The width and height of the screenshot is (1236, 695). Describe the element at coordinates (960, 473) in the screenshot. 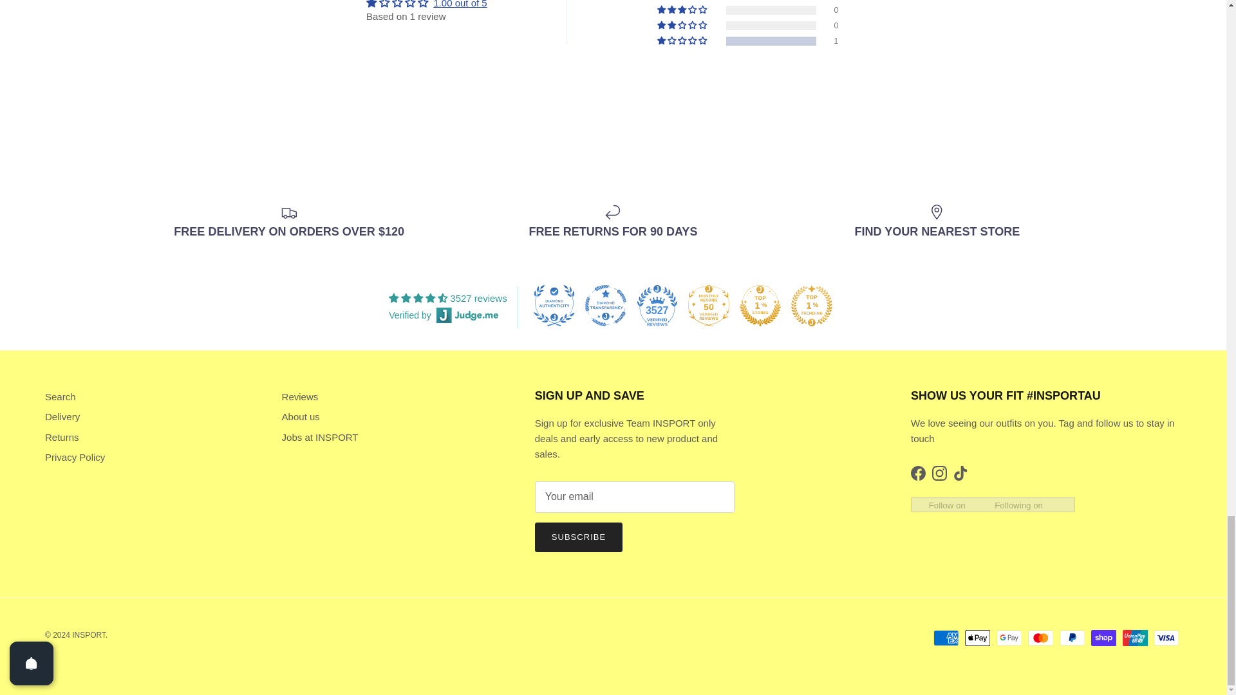

I see `INSPORT on TikTok` at that location.